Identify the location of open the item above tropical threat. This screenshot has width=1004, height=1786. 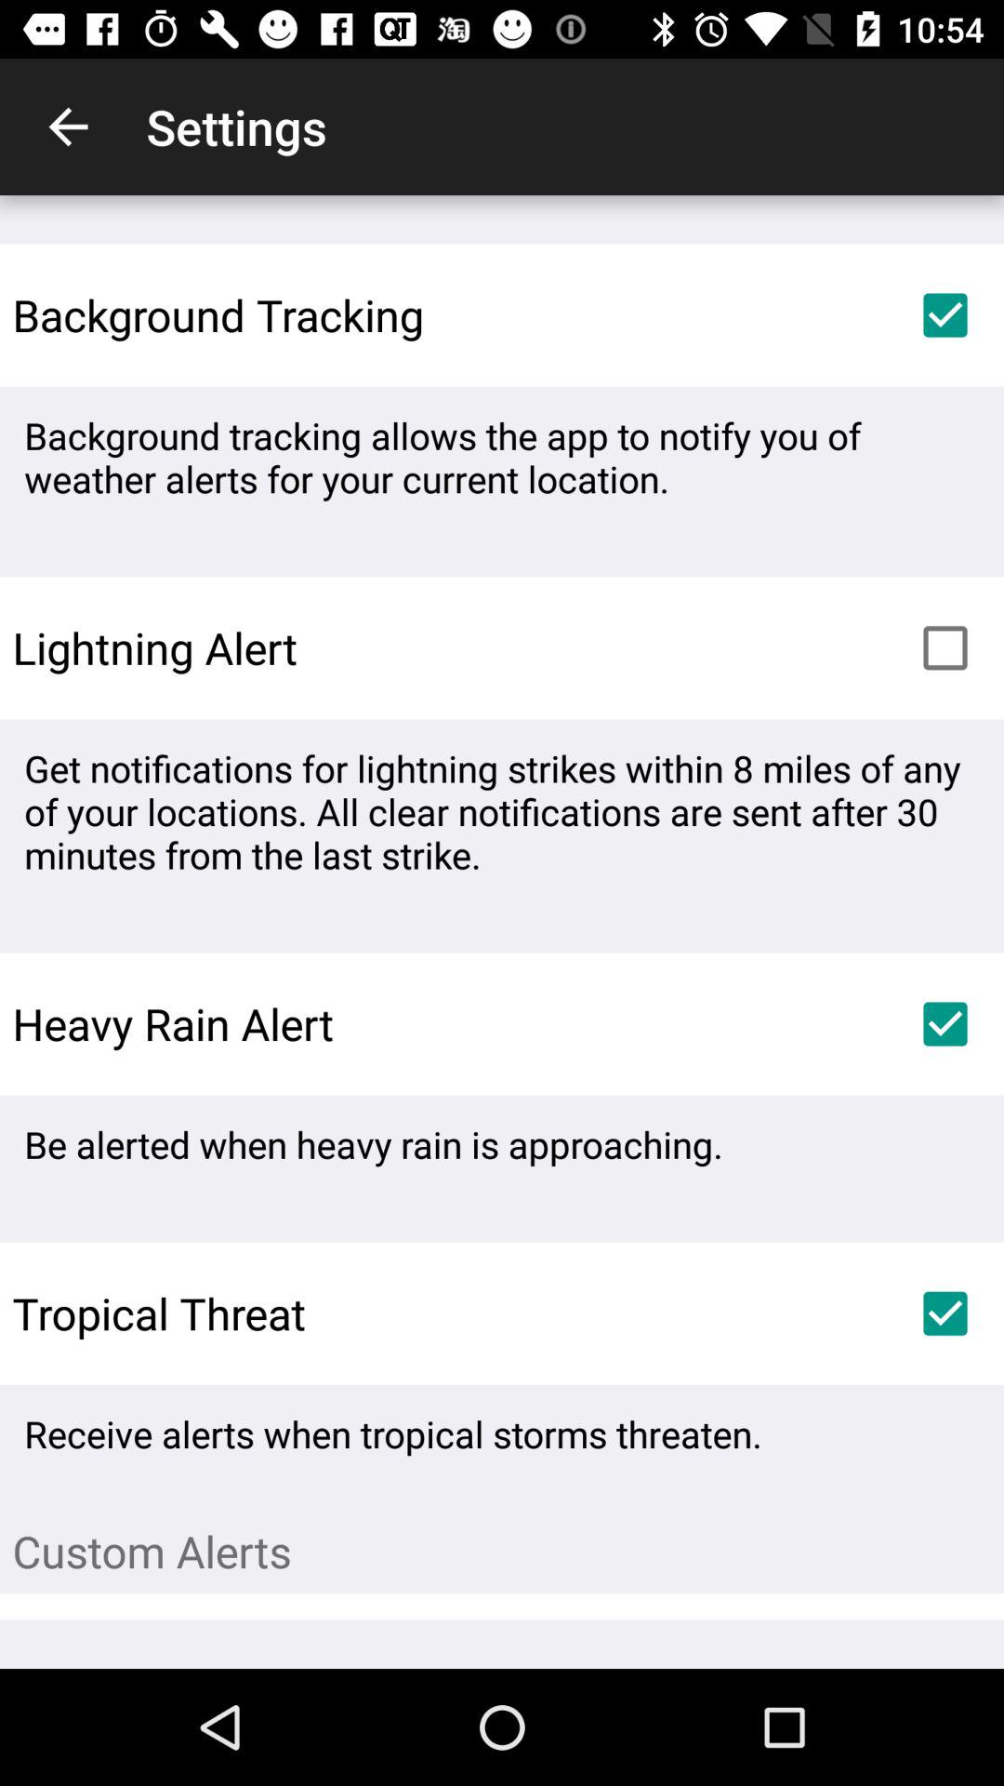
(374, 1144).